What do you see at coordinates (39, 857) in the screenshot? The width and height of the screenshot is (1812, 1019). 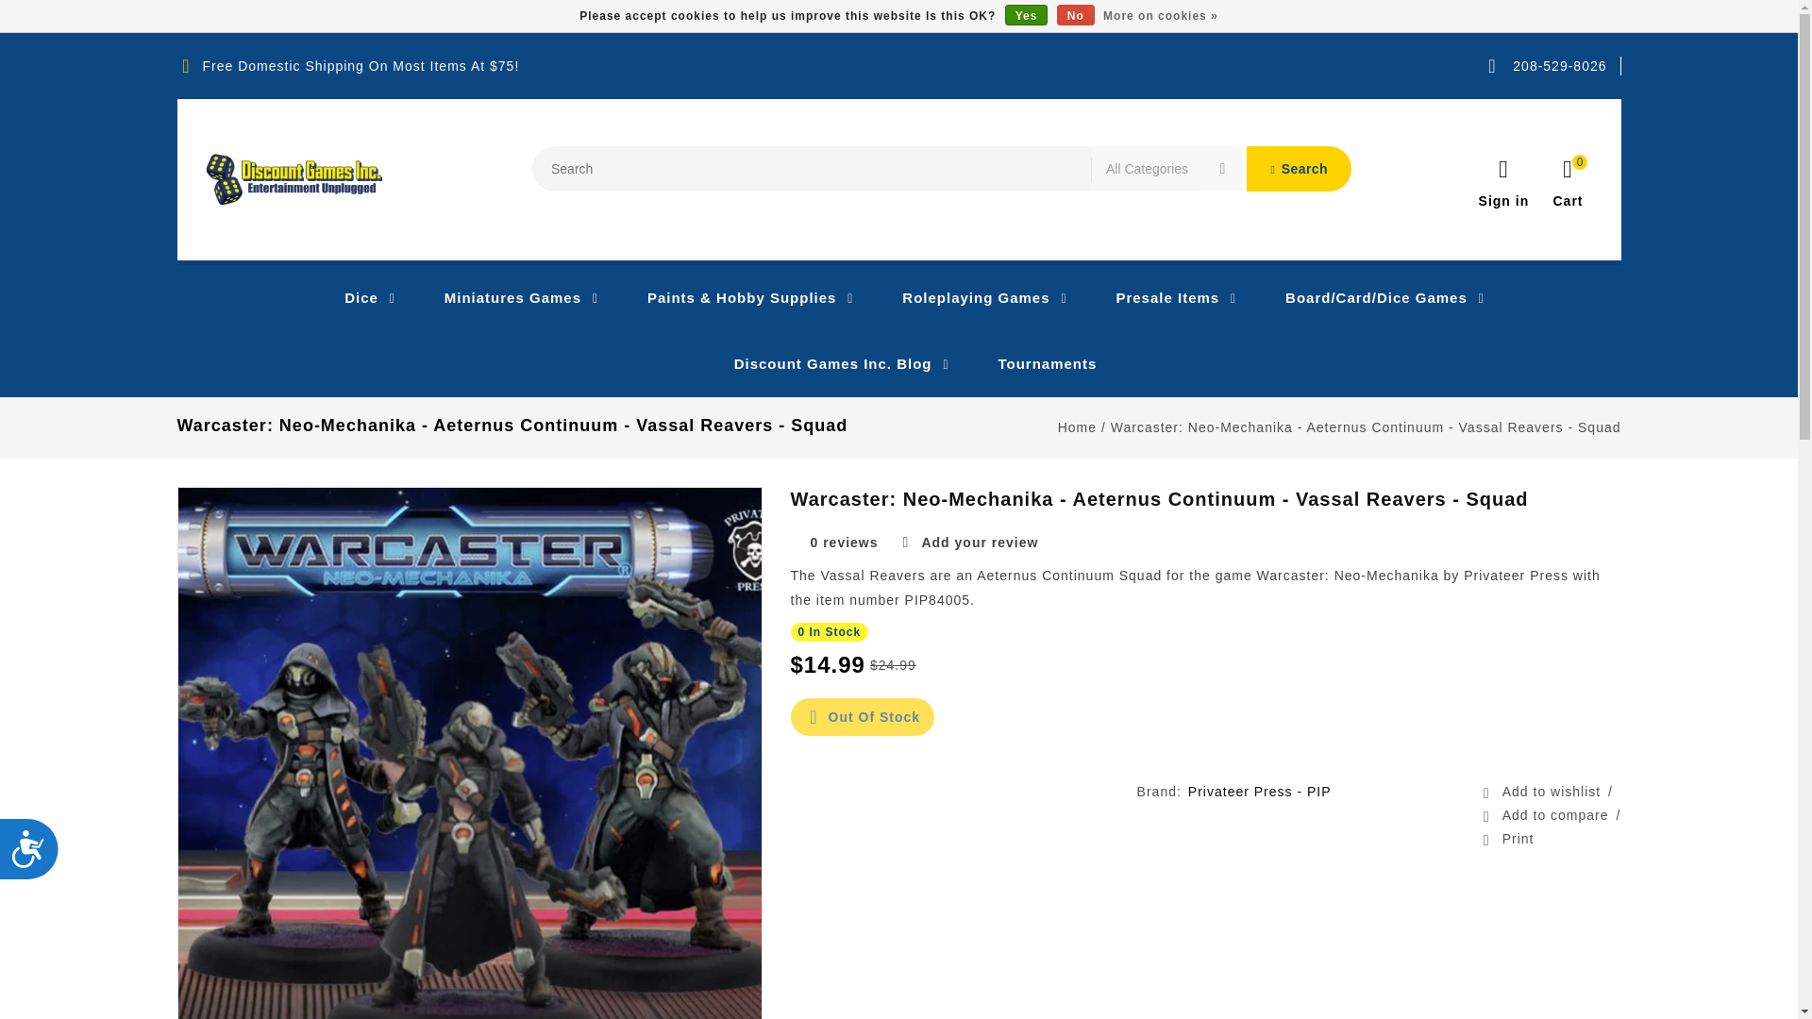 I see `ACCESSIBILITY` at bounding box center [39, 857].